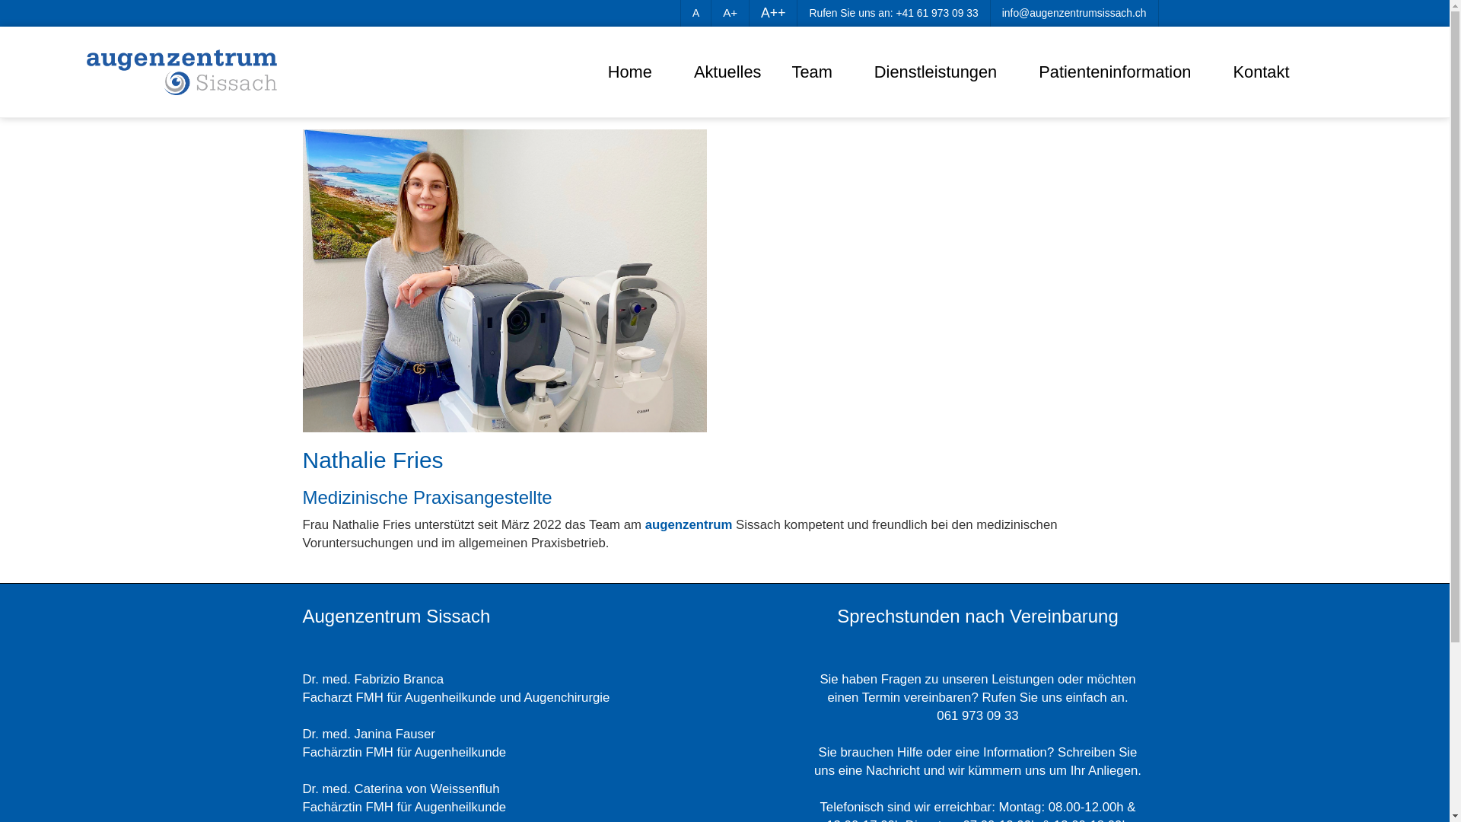  I want to click on Kontakt, so click(1261, 73).